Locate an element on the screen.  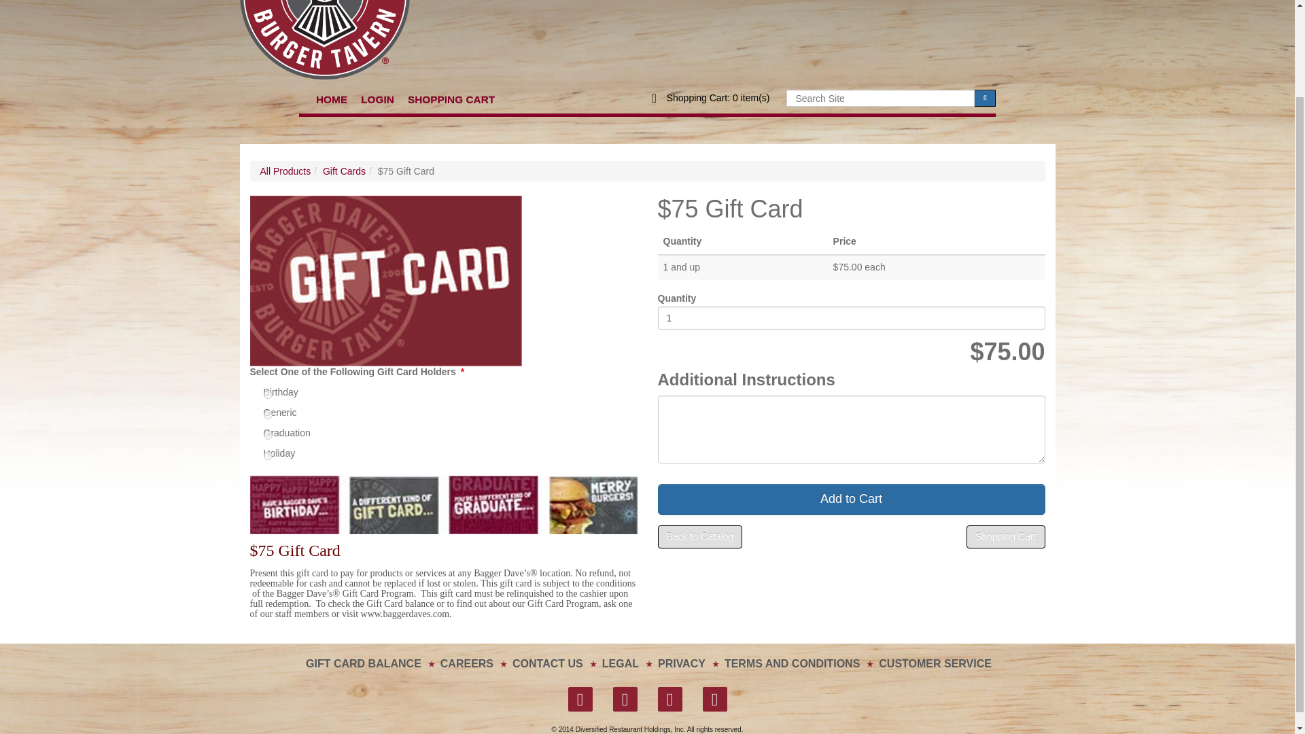
Generic is located at coordinates (268, 415).